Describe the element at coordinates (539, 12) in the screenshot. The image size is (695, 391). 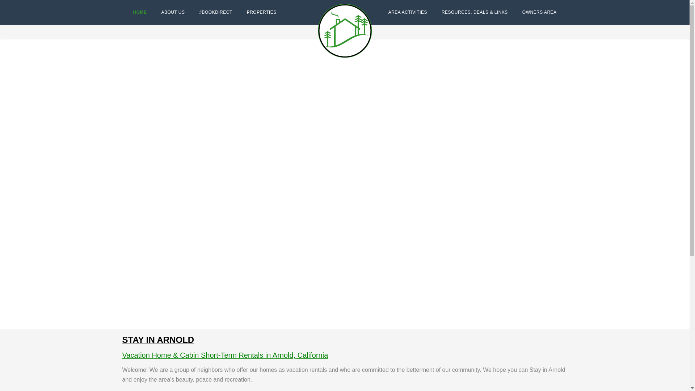
I see `OWNERS AREA` at that location.